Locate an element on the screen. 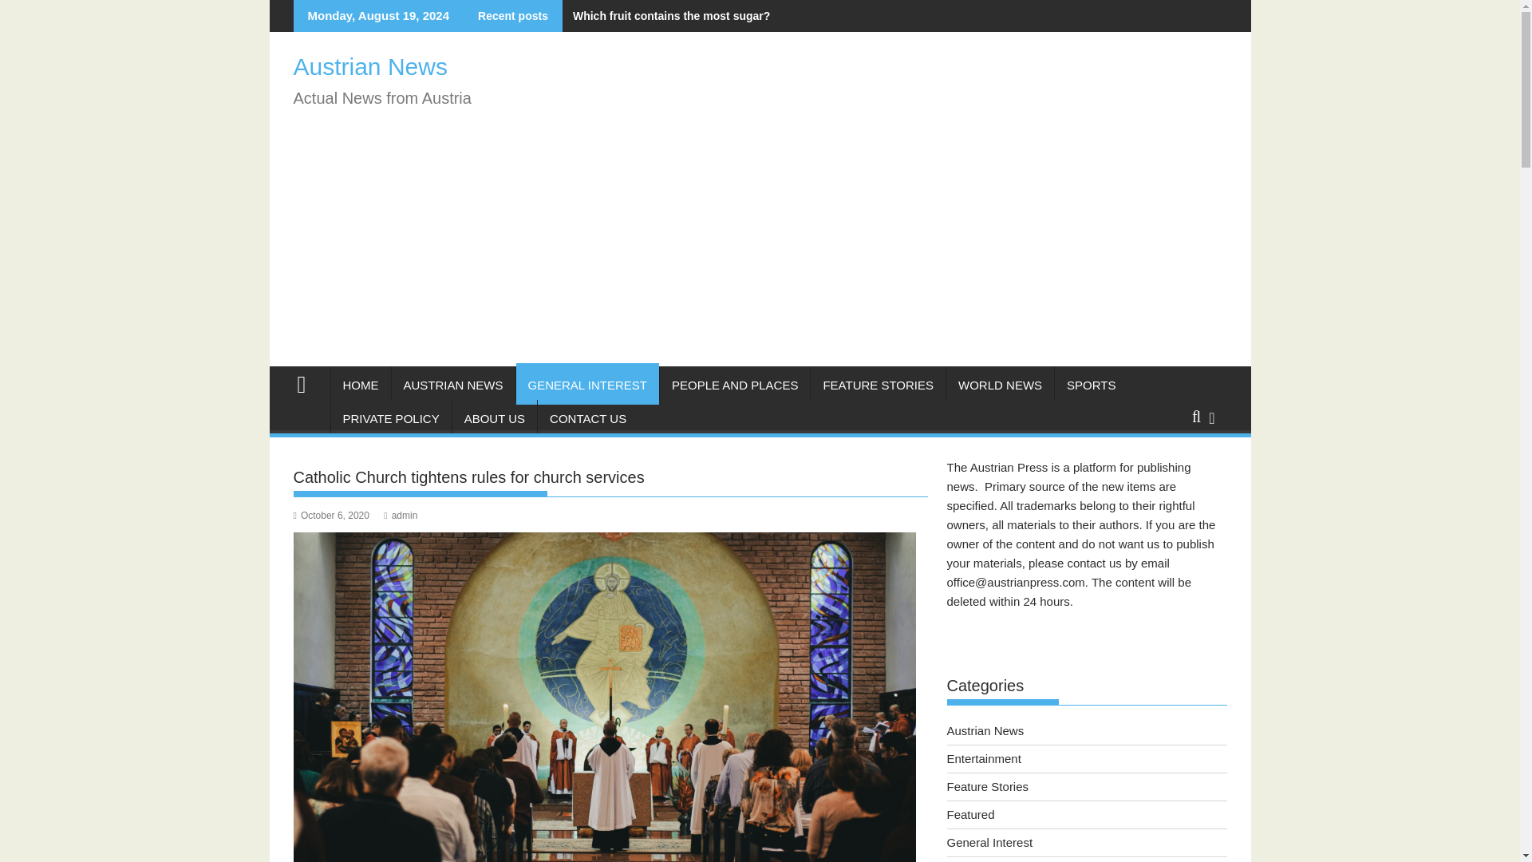 This screenshot has width=1532, height=862. PRIVATE POLICY is located at coordinates (390, 418).